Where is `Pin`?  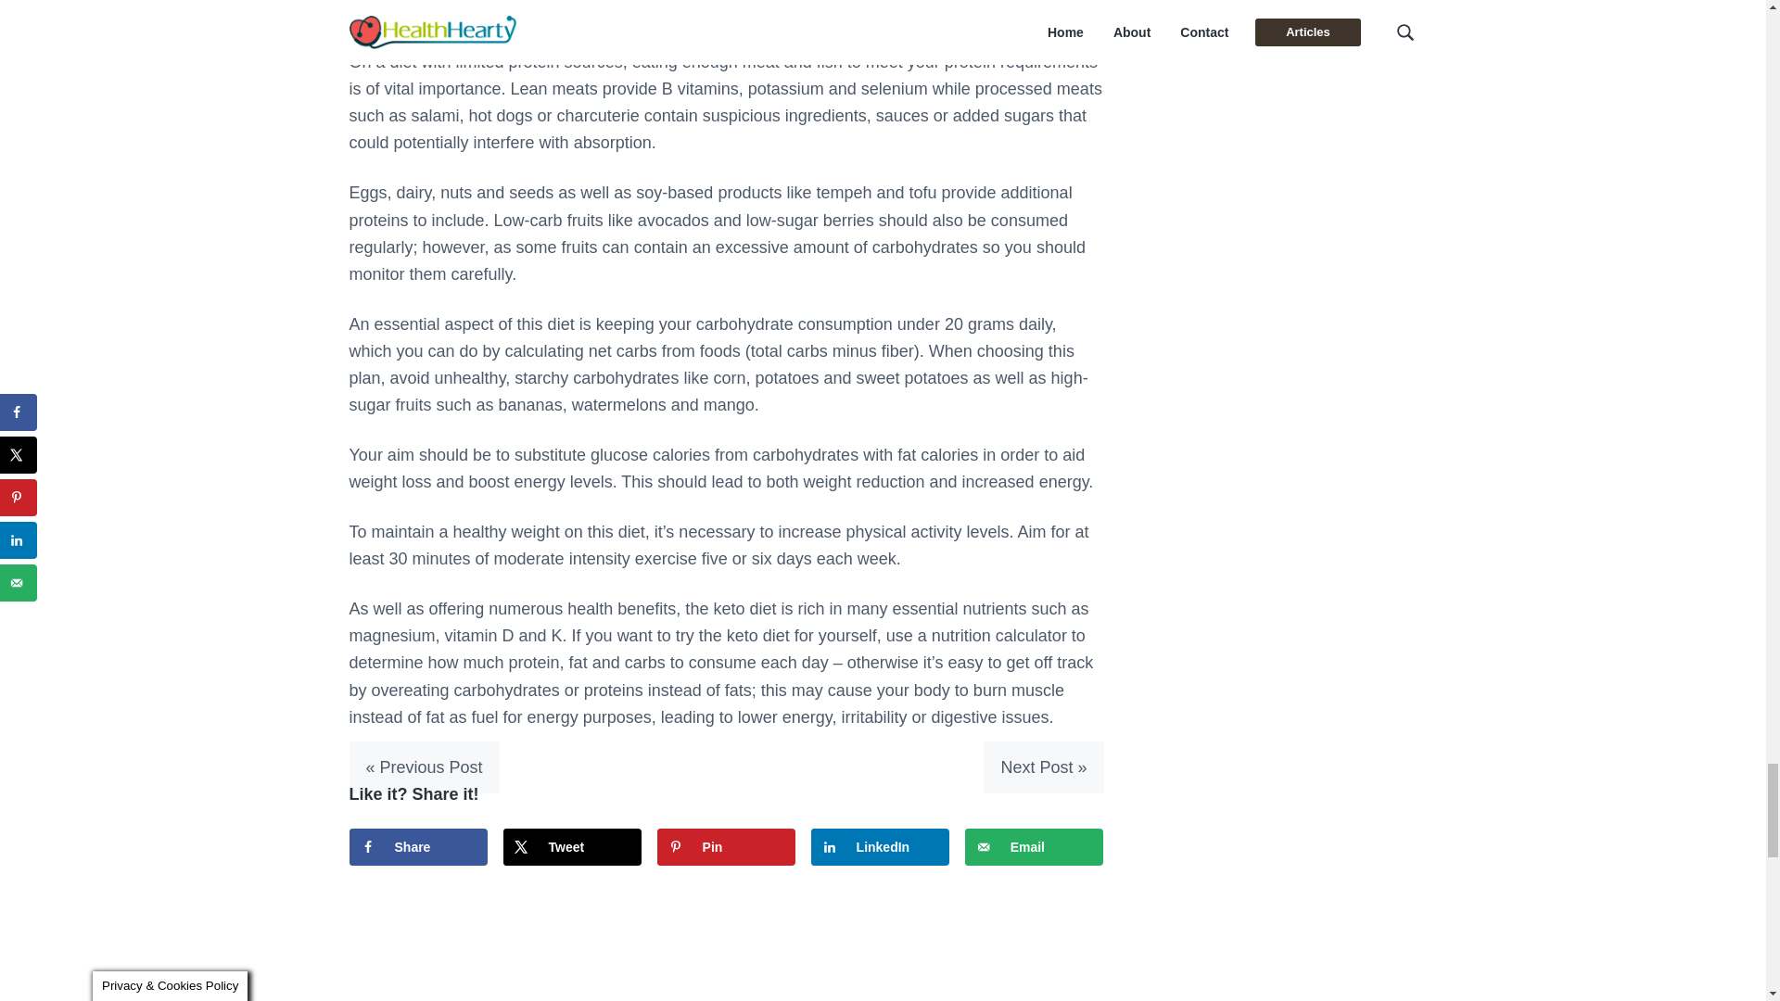
Pin is located at coordinates (726, 847).